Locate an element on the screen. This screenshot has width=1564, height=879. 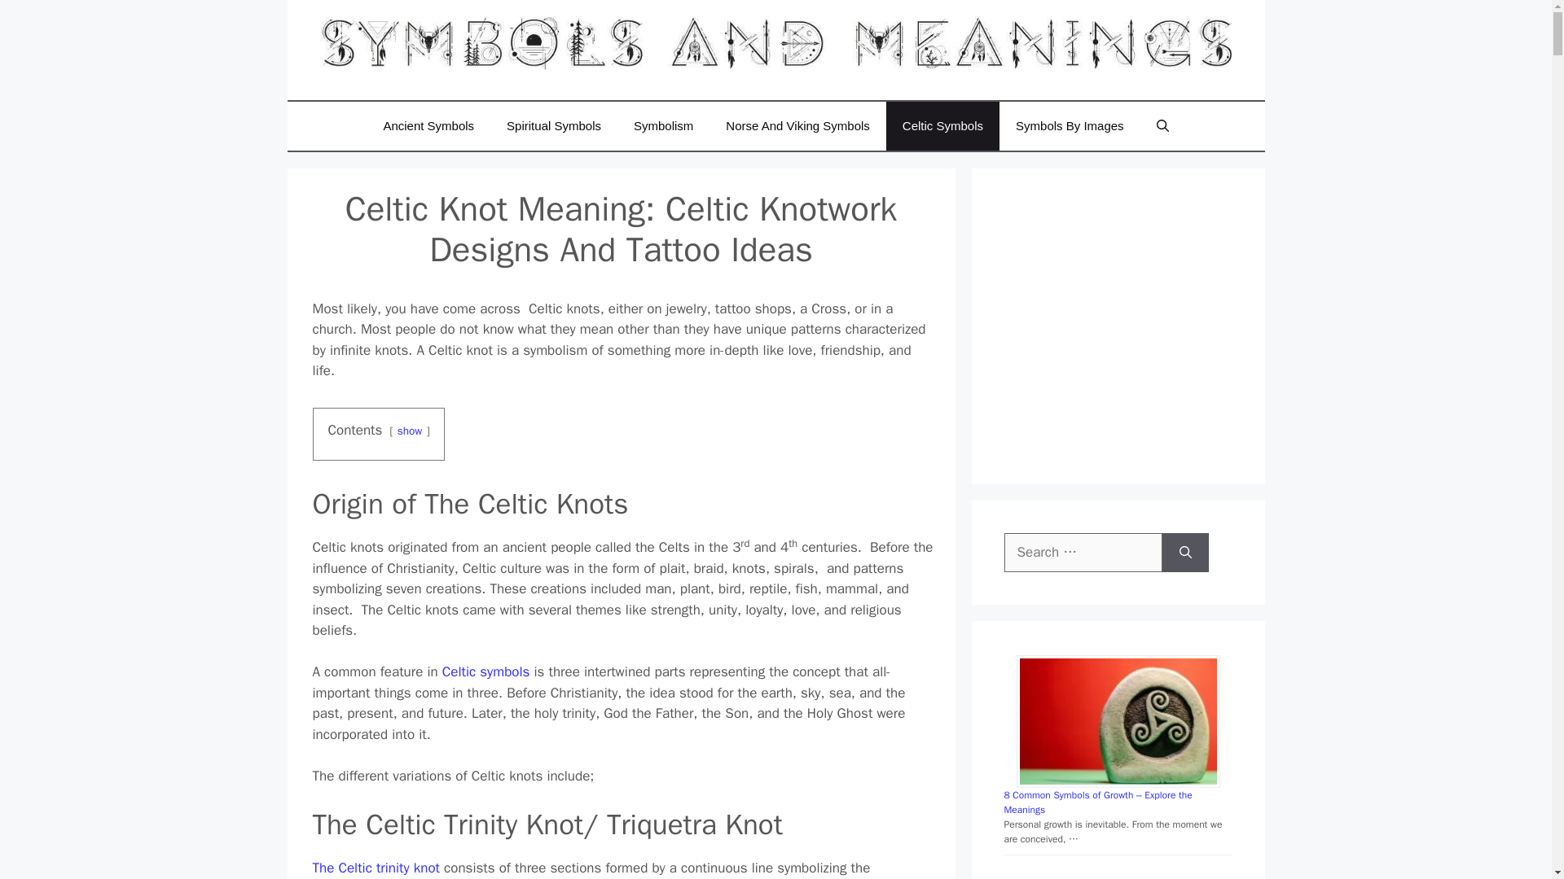
Ancient Symbols is located at coordinates (428, 125).